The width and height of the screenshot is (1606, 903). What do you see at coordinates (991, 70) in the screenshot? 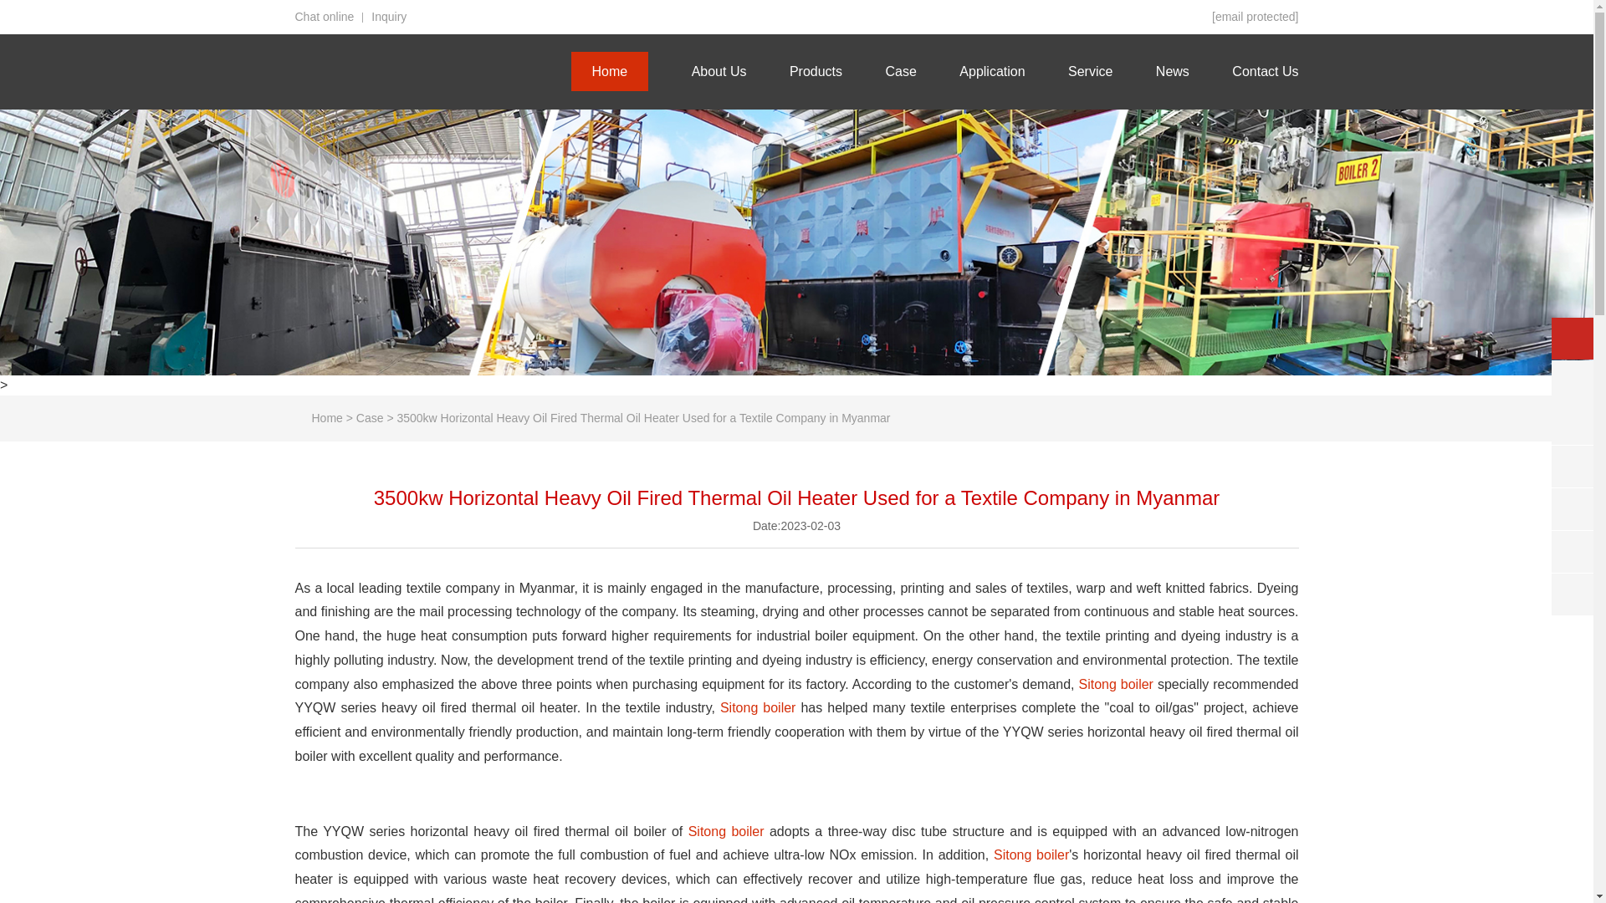
I see `Application` at bounding box center [991, 70].